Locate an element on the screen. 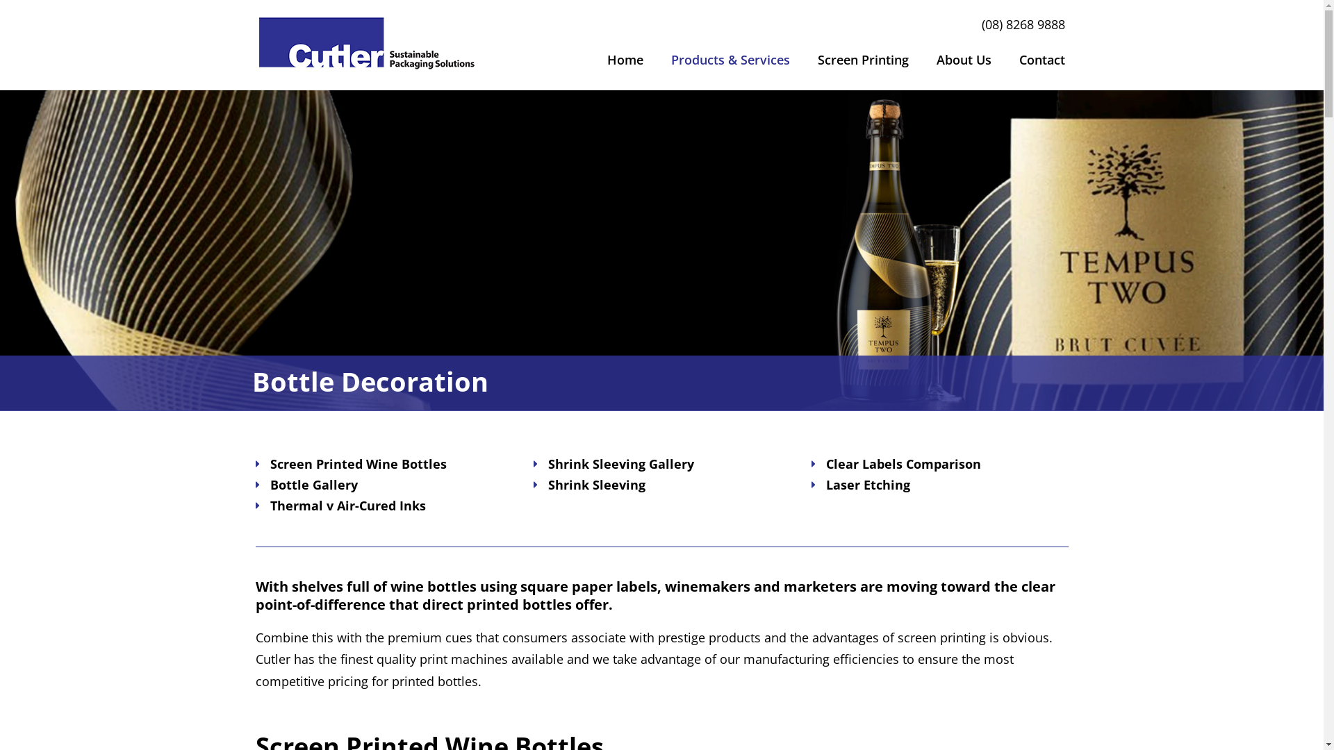 The image size is (1334, 750). Shrink Sleeving Gallery is located at coordinates (620, 464).